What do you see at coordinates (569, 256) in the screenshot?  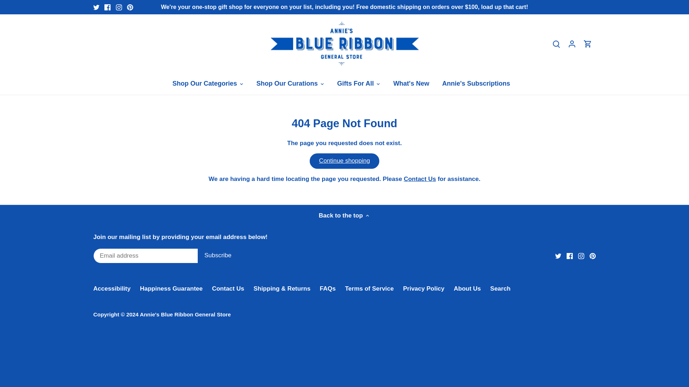 I see `Facebook` at bounding box center [569, 256].